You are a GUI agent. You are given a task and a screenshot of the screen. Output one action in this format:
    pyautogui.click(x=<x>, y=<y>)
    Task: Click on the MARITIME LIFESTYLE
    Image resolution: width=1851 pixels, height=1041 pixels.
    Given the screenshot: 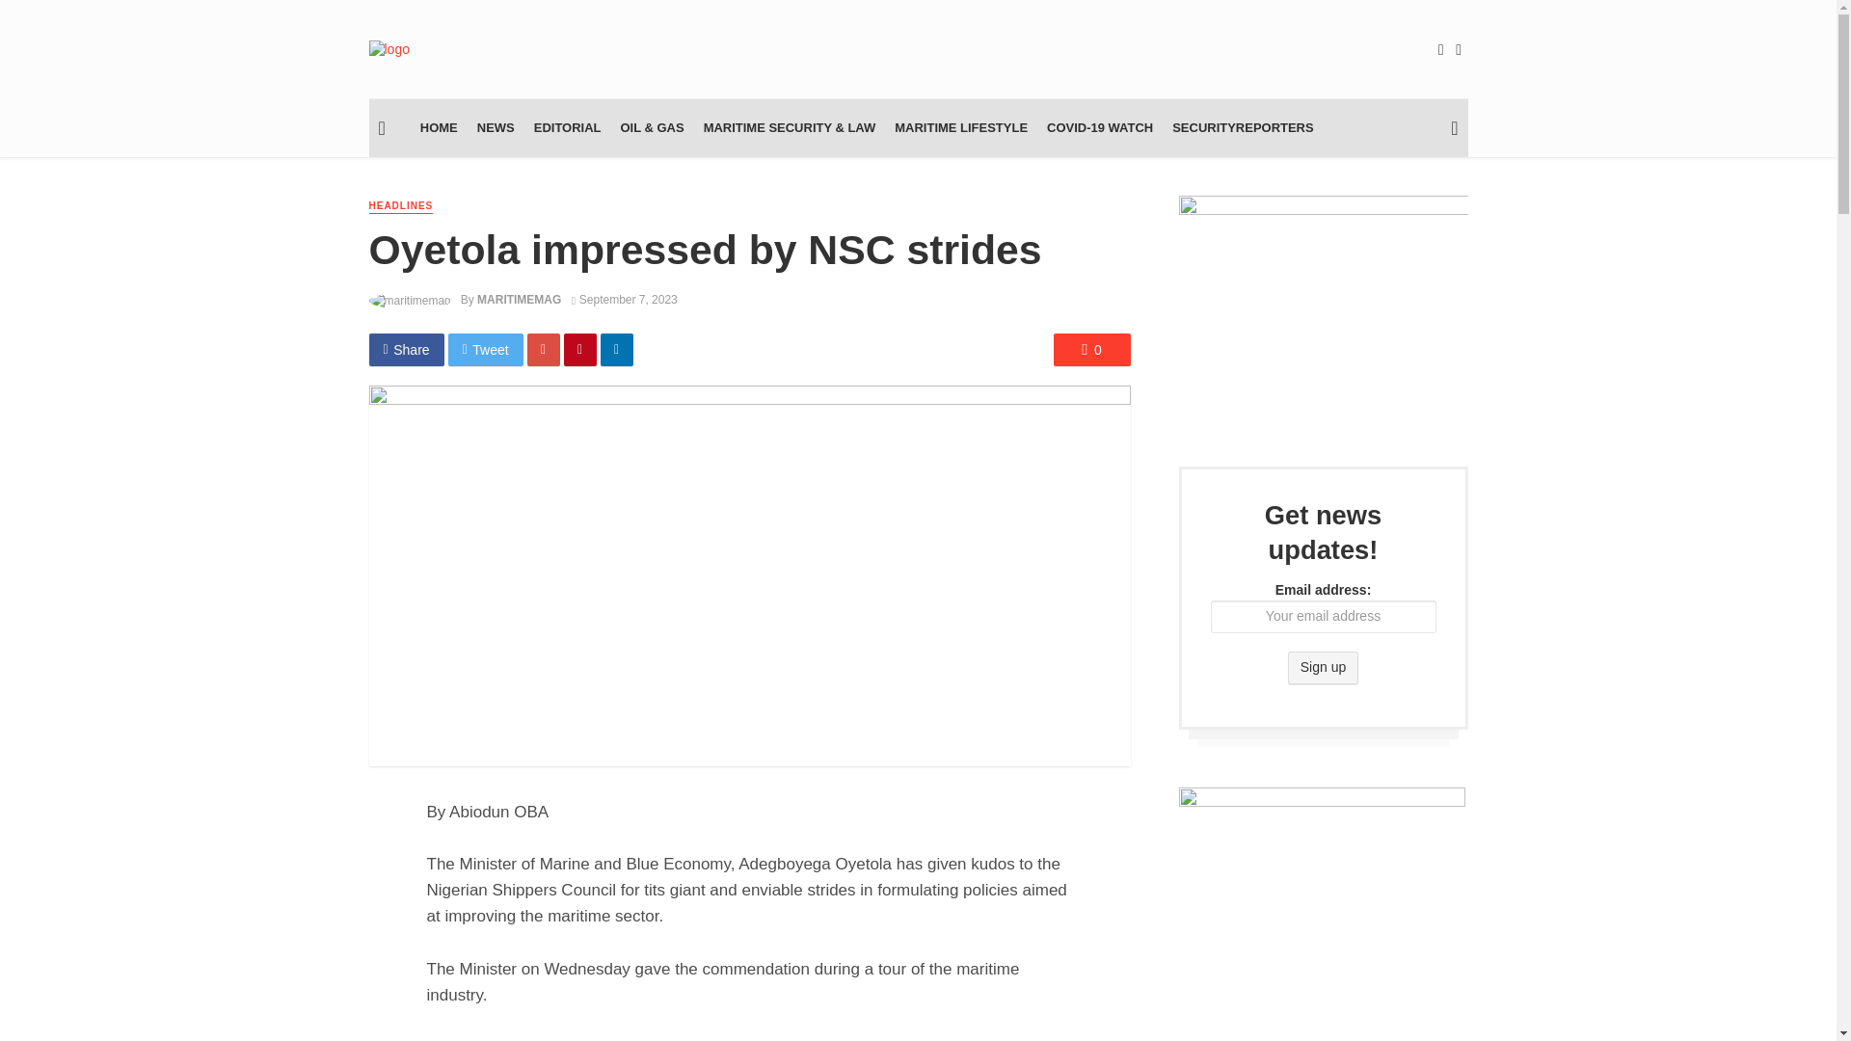 What is the action you would take?
    pyautogui.click(x=960, y=127)
    